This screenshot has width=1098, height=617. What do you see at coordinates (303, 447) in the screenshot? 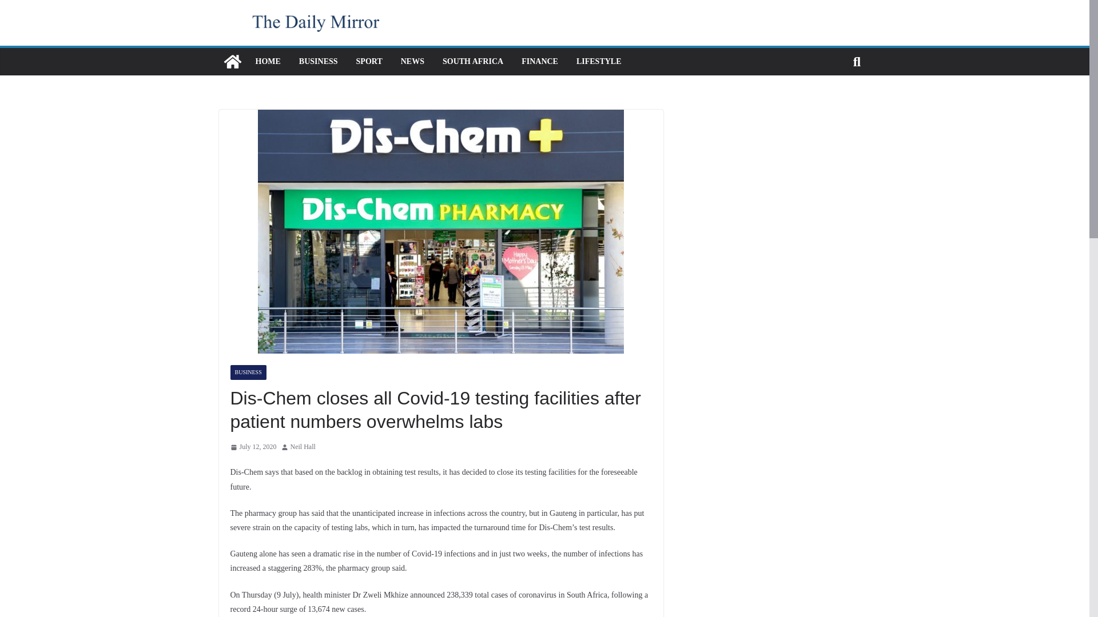
I see `Neil Hall` at bounding box center [303, 447].